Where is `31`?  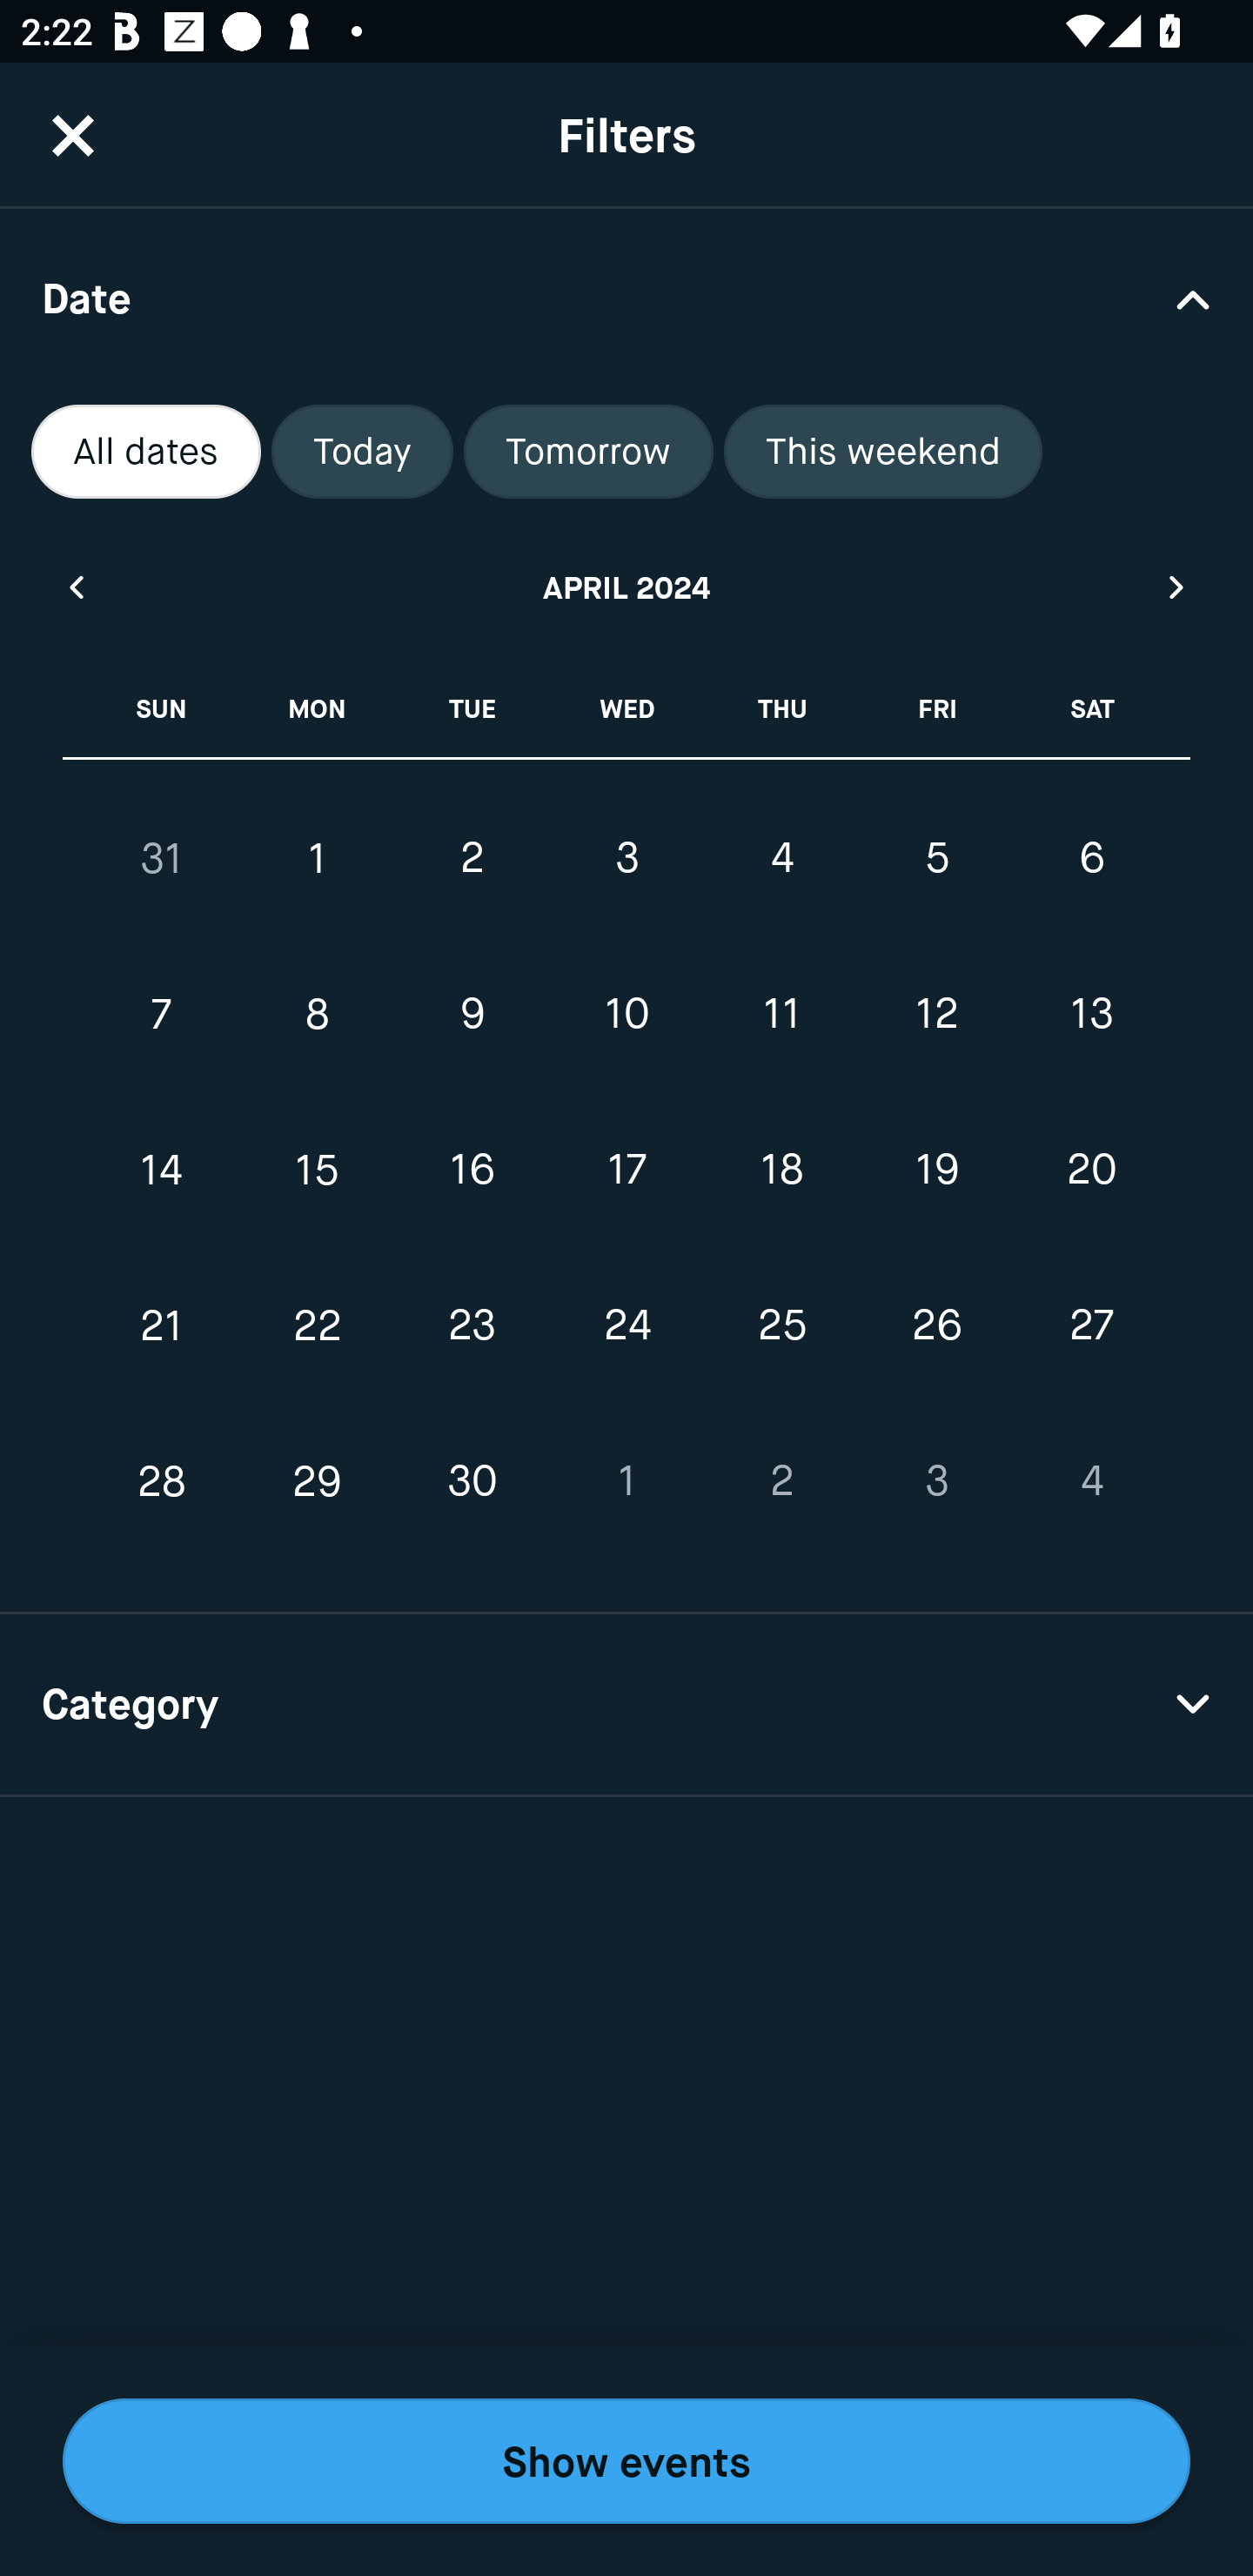
31 is located at coordinates (162, 858).